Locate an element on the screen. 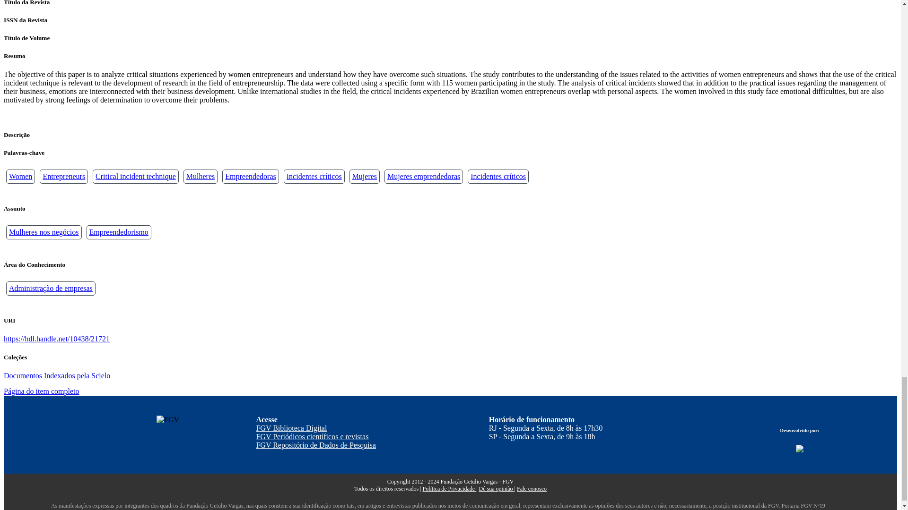 This screenshot has width=908, height=510. Empreendedoras is located at coordinates (251, 177).